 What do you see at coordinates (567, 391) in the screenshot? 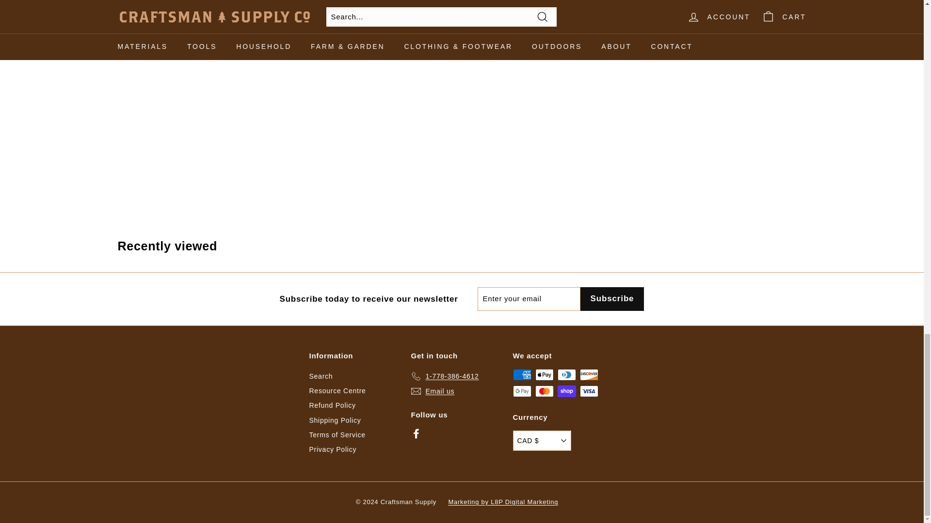
I see `Shop Pay` at bounding box center [567, 391].